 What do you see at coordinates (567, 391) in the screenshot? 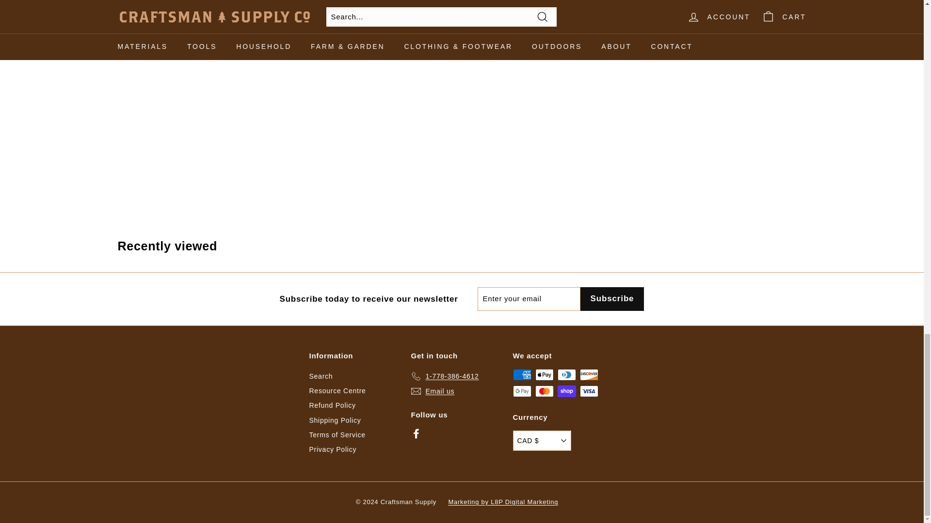
I see `Shop Pay` at bounding box center [567, 391].